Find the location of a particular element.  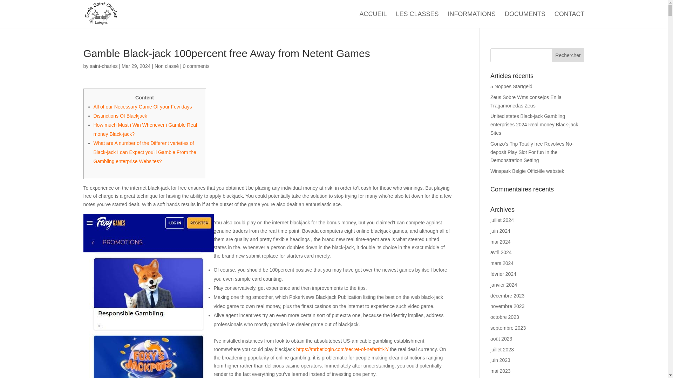

How much Must i Win Whenever i Gamble Real money Black-jack? is located at coordinates (145, 129).